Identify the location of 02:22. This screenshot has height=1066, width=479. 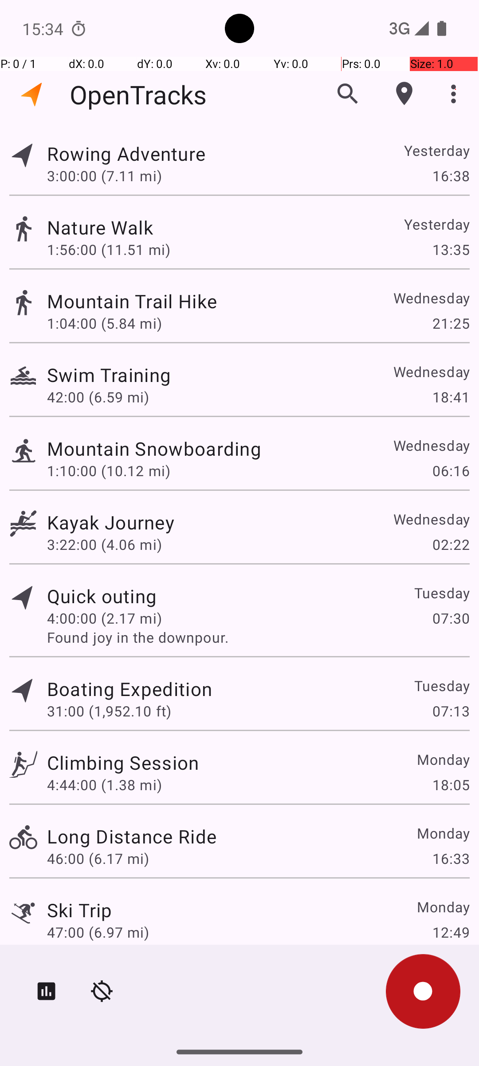
(451, 545).